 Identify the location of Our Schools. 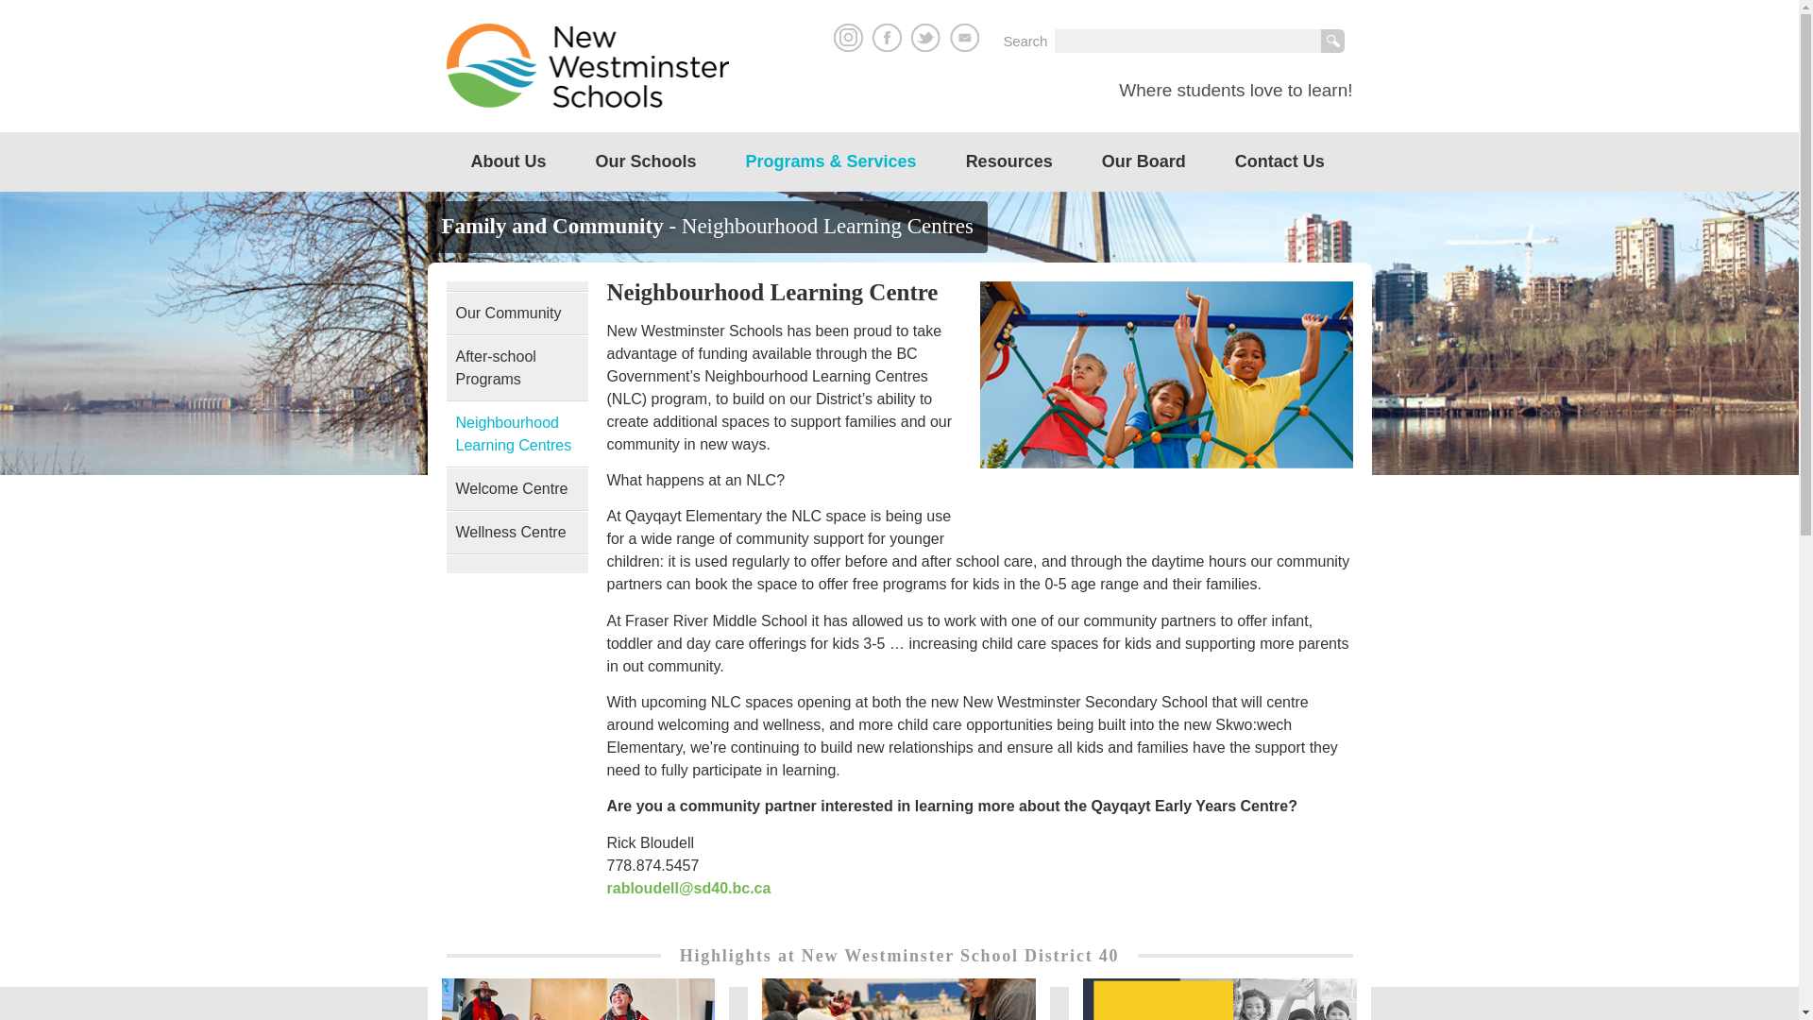
(645, 162).